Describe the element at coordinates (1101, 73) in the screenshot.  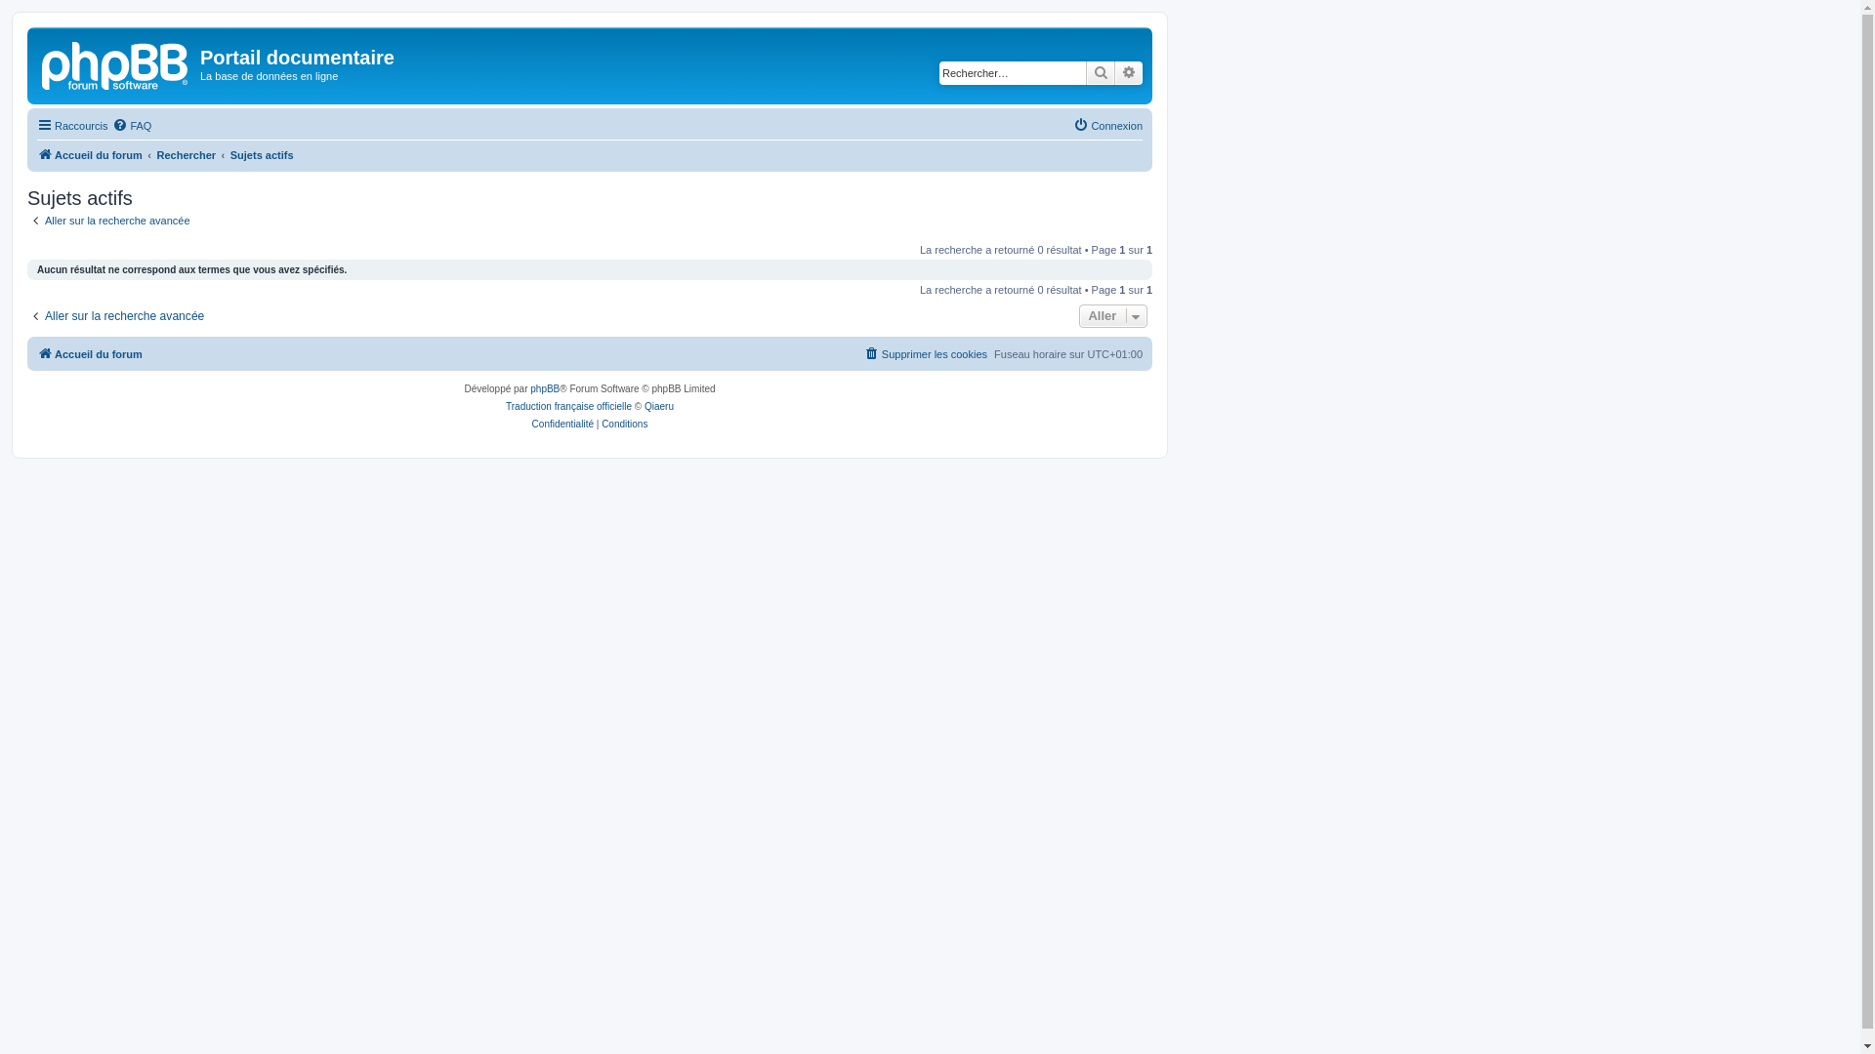
I see `Rechercher` at that location.